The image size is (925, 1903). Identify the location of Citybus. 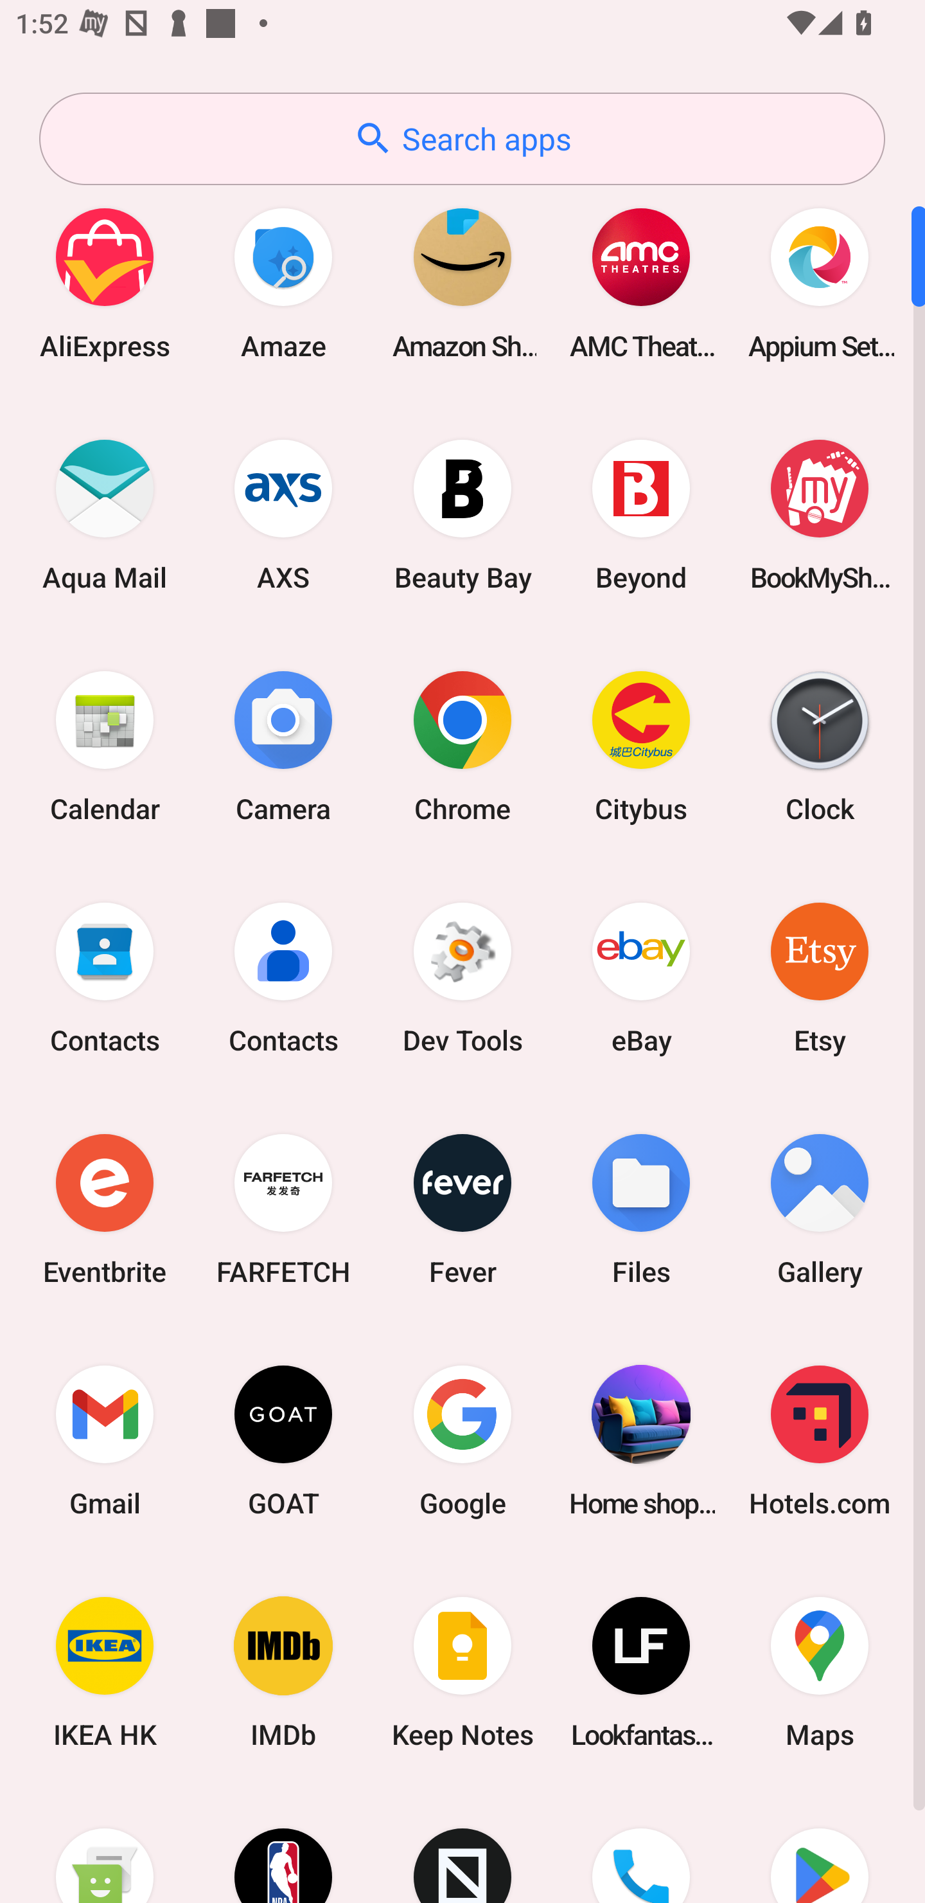
(641, 746).